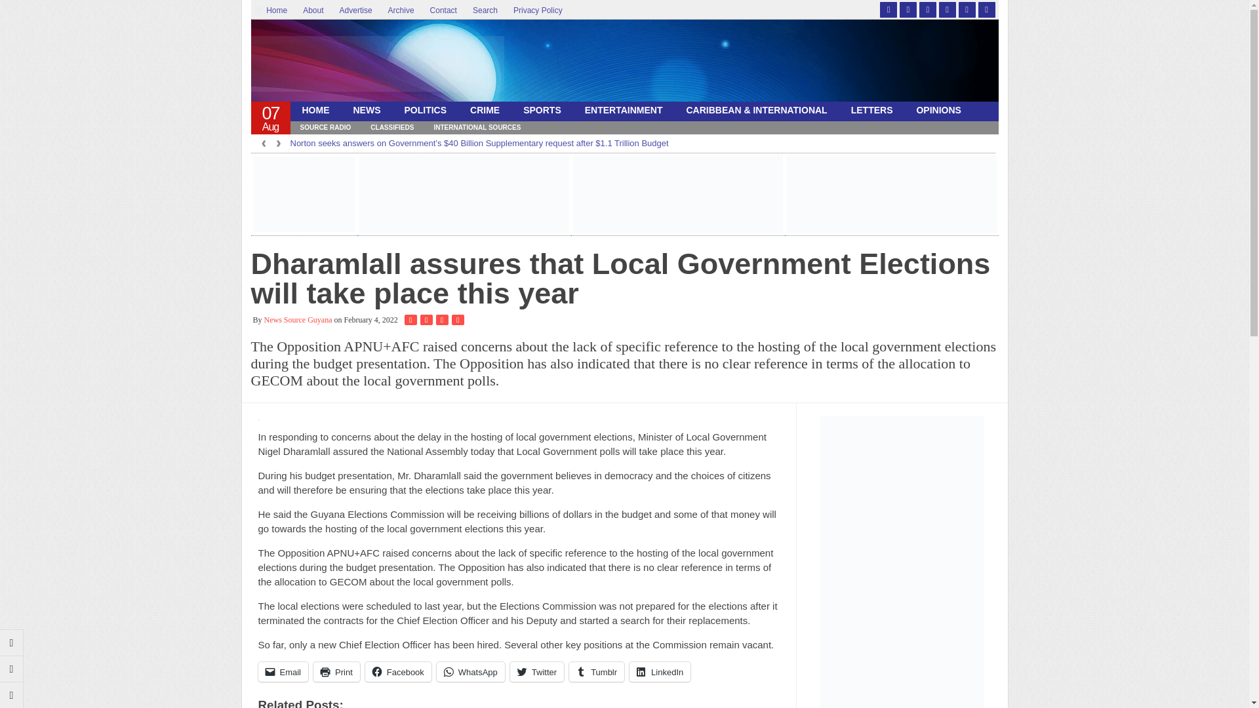 This screenshot has height=708, width=1259. Describe the element at coordinates (12, 669) in the screenshot. I see `Next post: Forde sounds alarm on ` at that location.